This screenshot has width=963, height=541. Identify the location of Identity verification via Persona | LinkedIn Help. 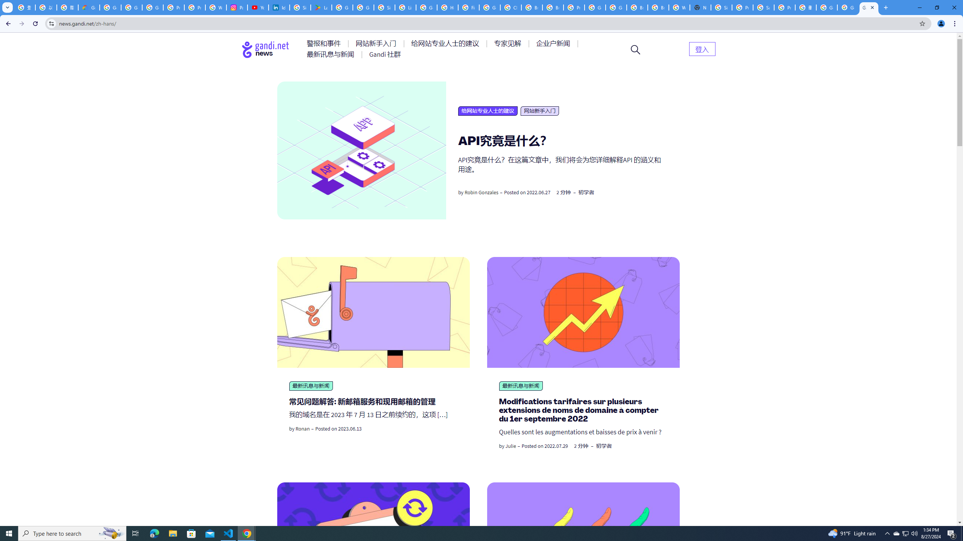
(279, 8).